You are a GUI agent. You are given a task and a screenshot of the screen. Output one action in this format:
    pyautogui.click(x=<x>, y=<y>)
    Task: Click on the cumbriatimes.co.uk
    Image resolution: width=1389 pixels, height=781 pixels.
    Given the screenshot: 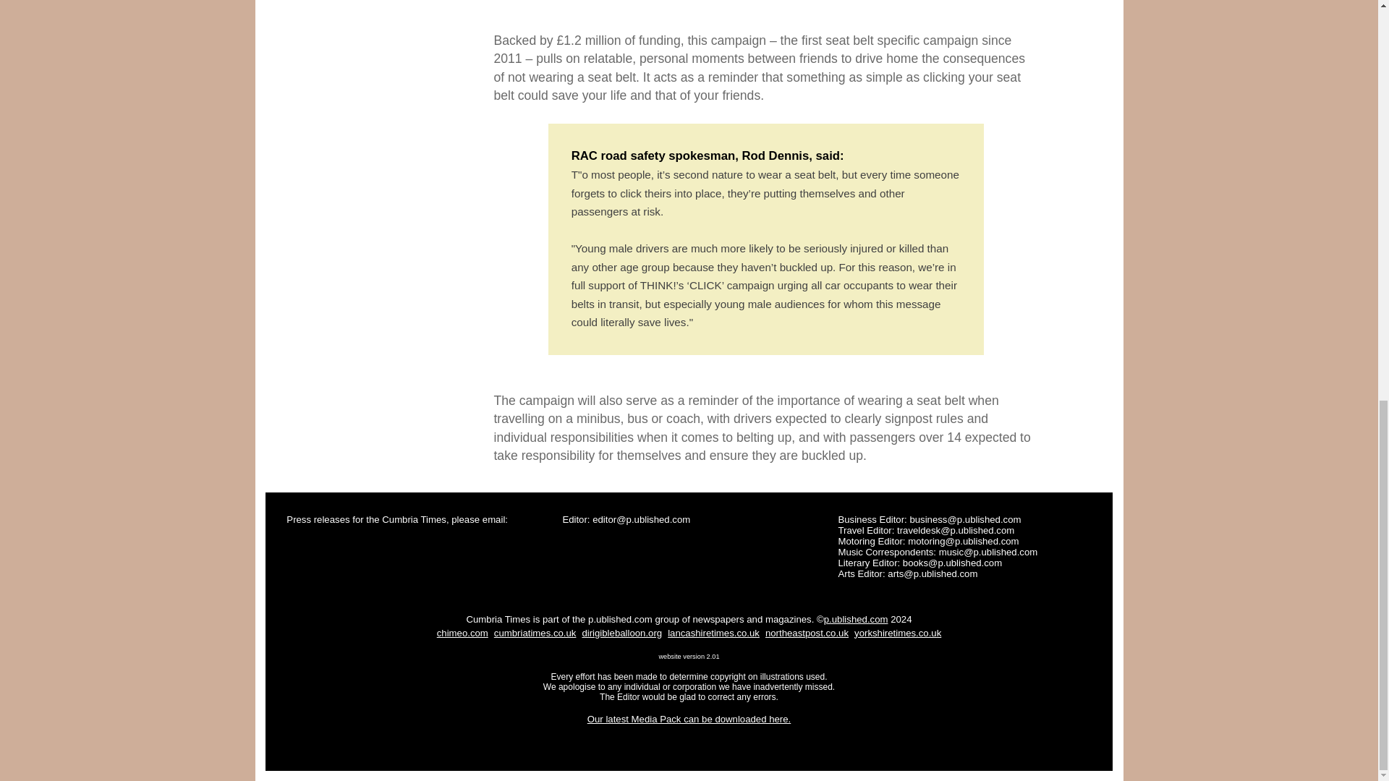 What is the action you would take?
    pyautogui.click(x=535, y=632)
    